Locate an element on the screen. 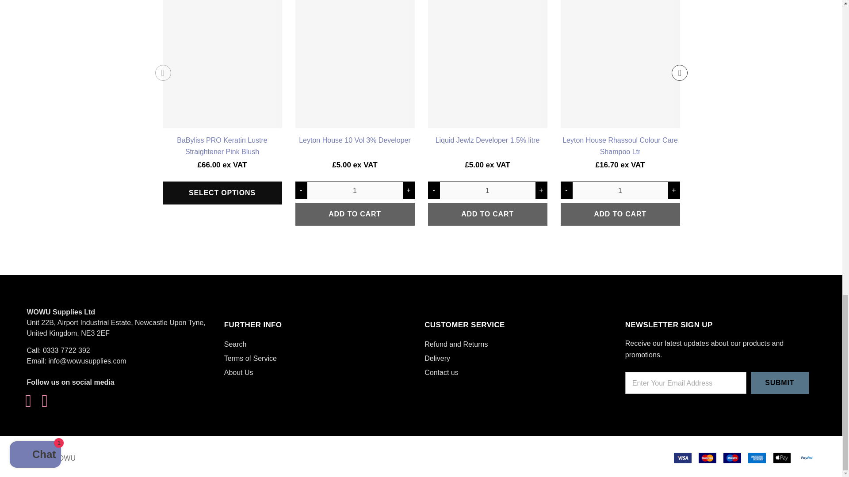  - is located at coordinates (302, 190).